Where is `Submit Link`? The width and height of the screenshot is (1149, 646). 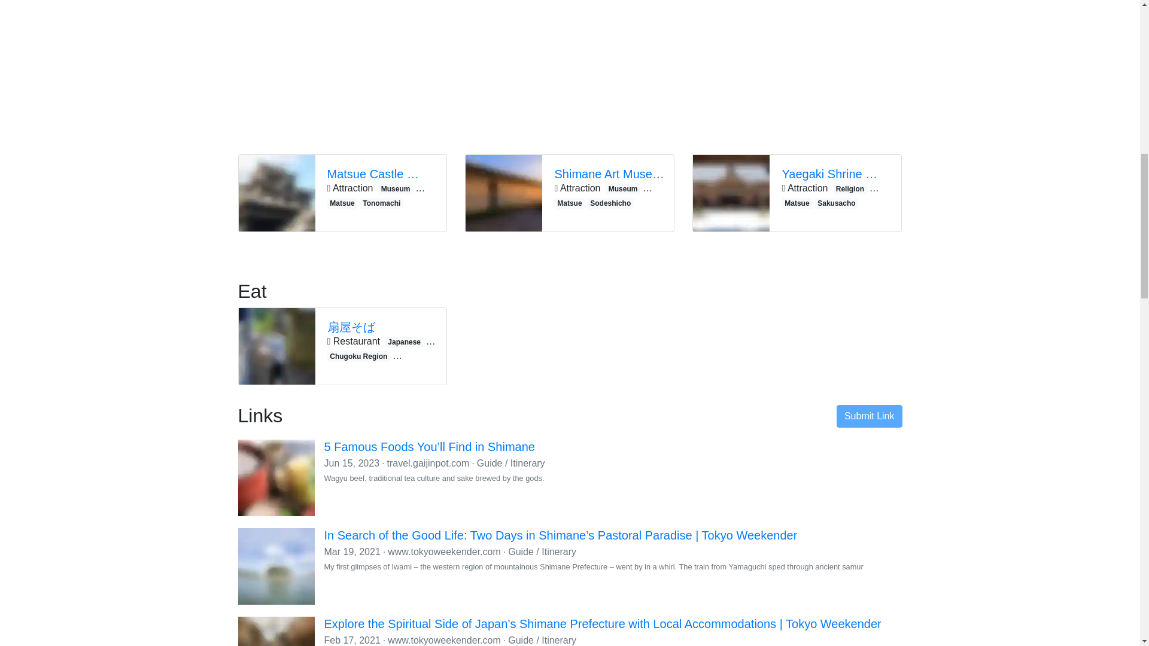
Submit Link is located at coordinates (869, 416).